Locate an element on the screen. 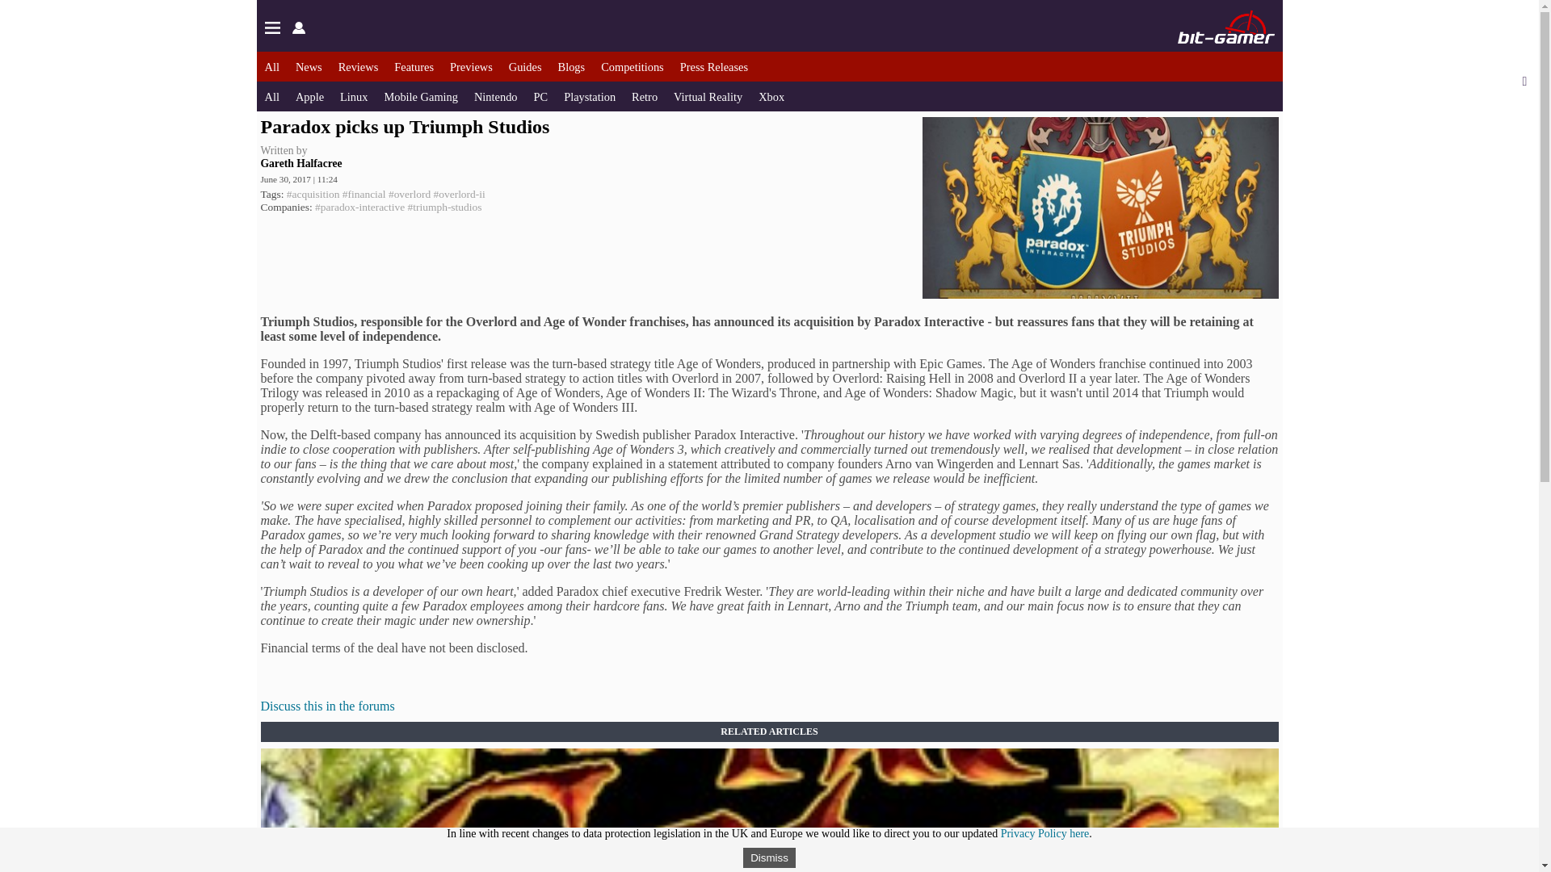  Xbox is located at coordinates (771, 97).